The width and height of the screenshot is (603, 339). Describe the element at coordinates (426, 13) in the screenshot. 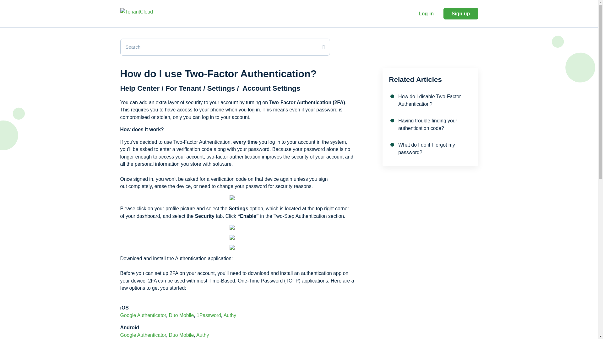

I see `log in` at that location.